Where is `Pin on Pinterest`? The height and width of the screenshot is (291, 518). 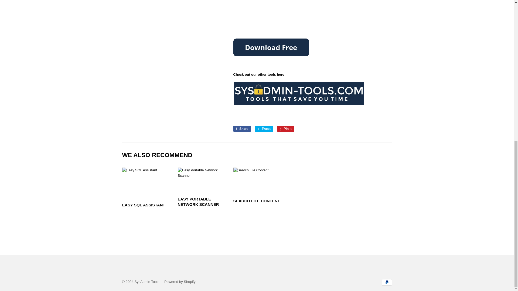 Pin on Pinterest is located at coordinates (312, 10).